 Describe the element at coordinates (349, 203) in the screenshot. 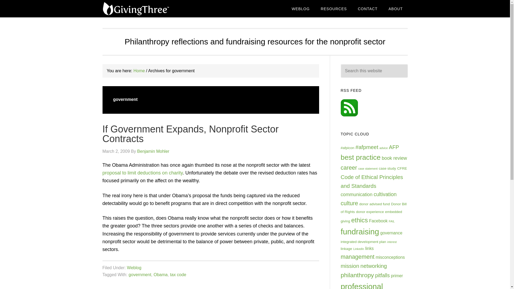

I see `culture` at that location.